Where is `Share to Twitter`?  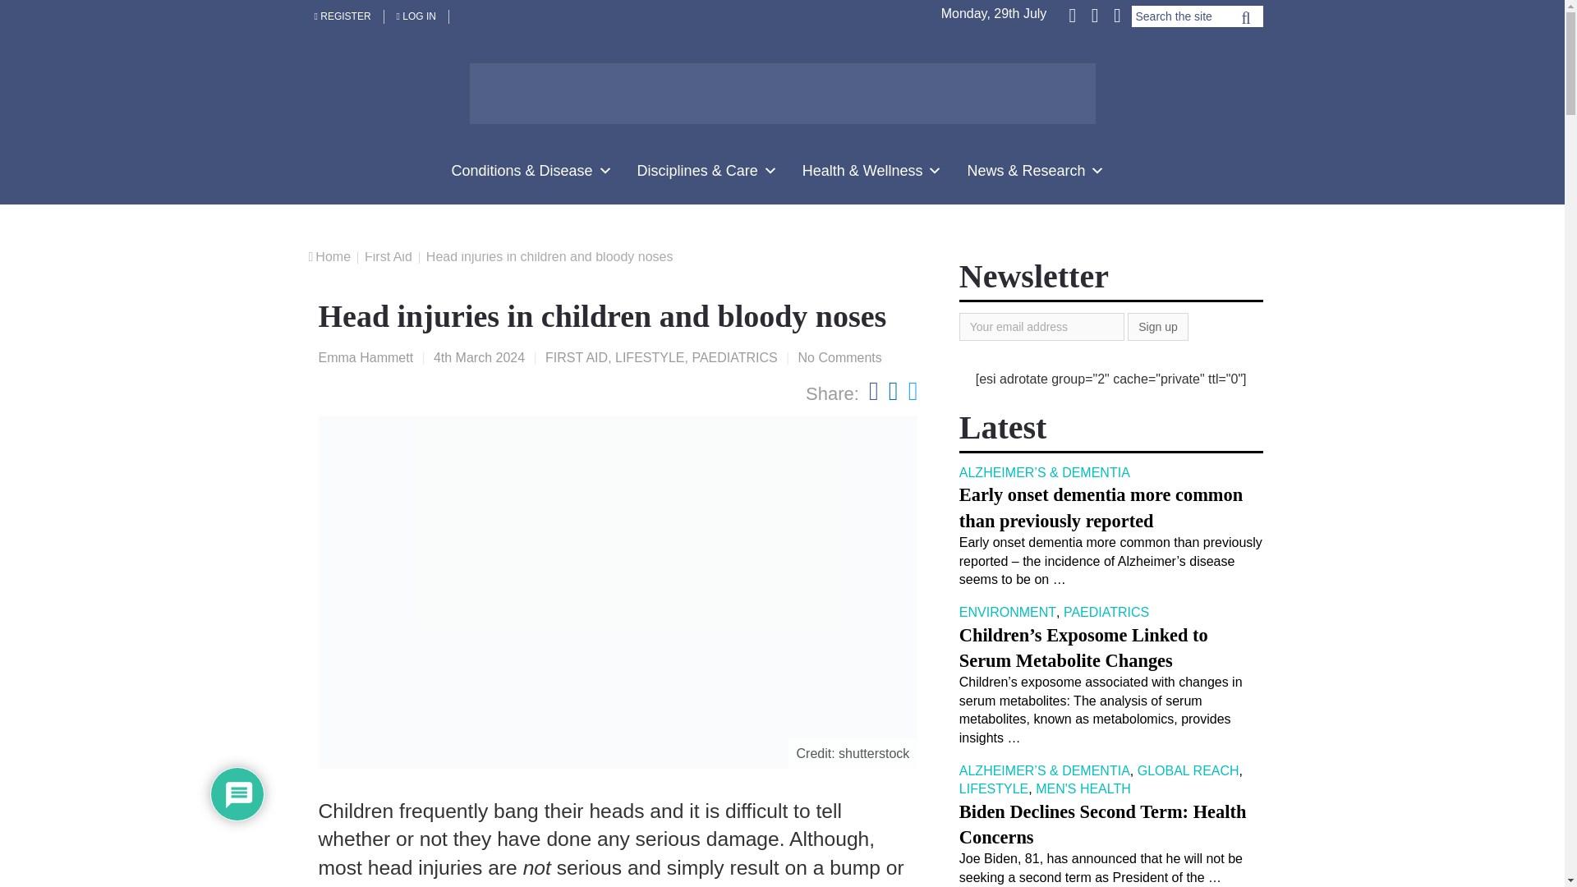 Share to Twitter is located at coordinates (913, 390).